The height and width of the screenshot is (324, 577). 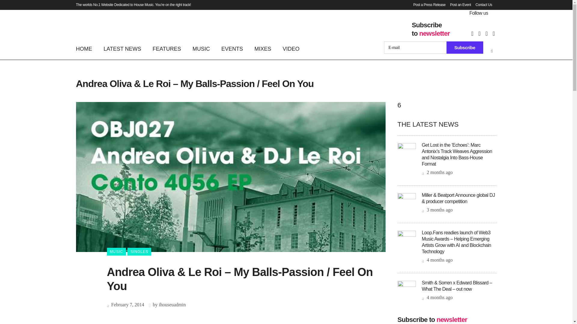 I want to click on LATEST NEWS, so click(x=123, y=49).